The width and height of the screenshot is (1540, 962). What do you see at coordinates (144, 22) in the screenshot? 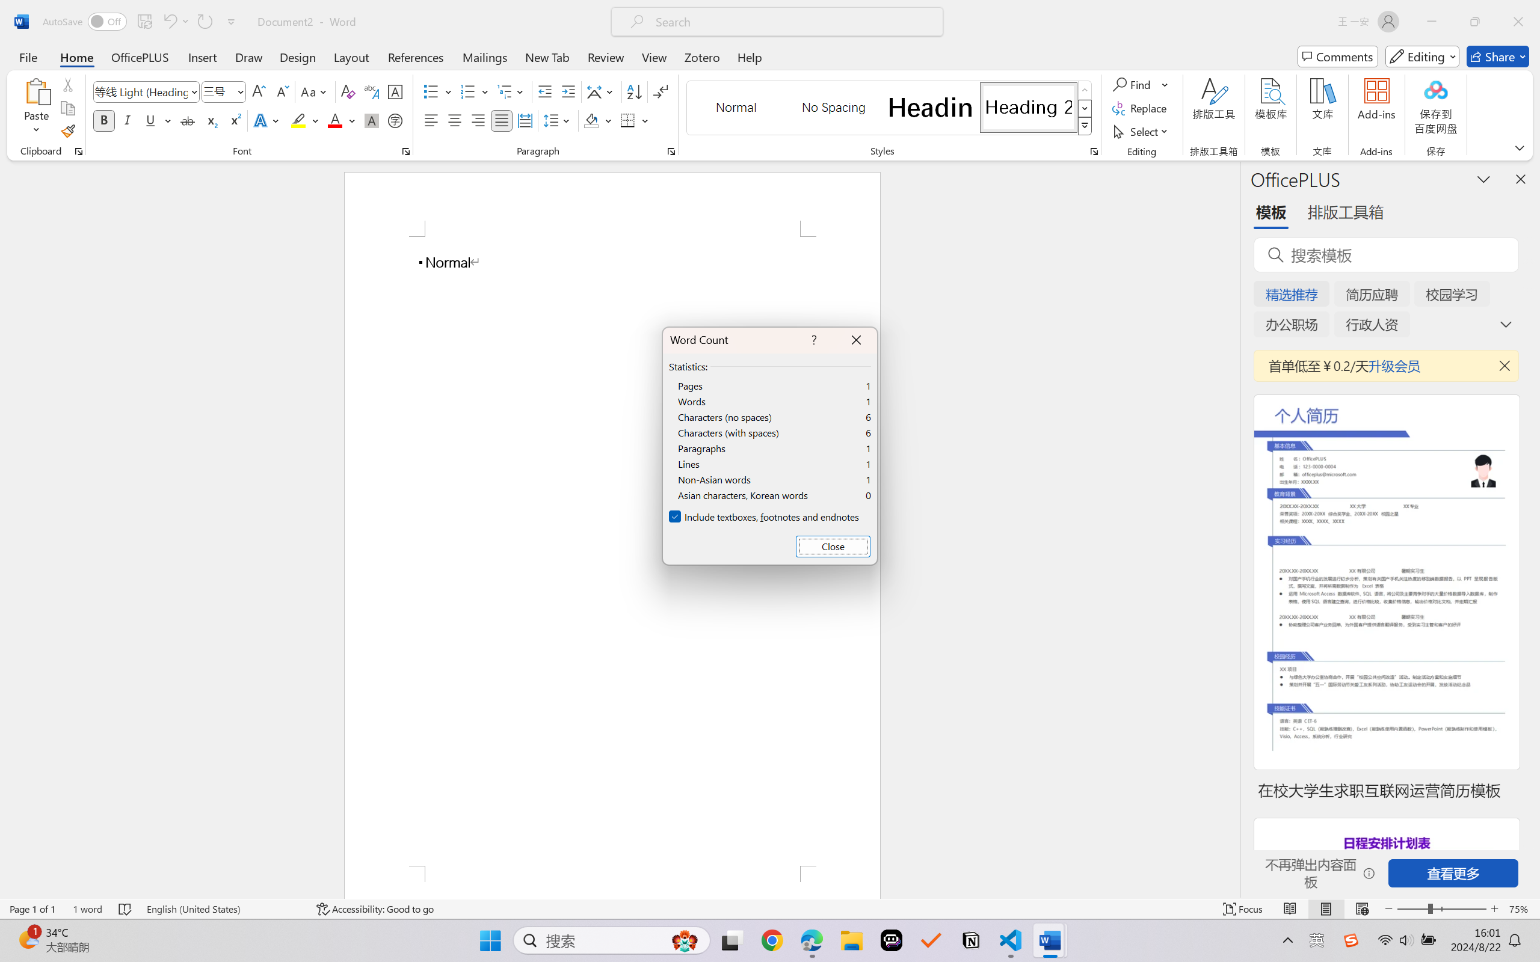
I see `Save` at bounding box center [144, 22].